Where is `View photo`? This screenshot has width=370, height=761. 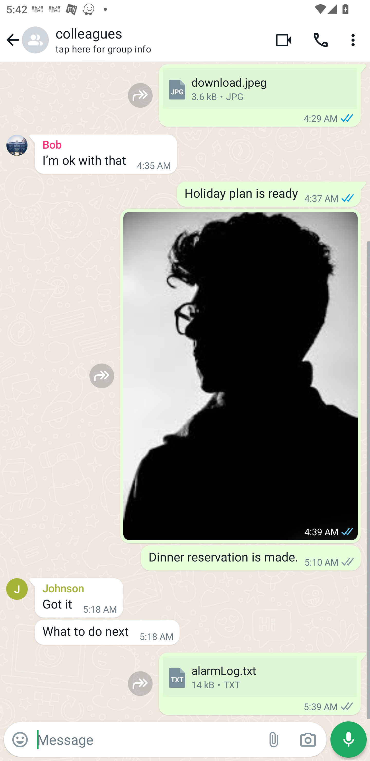
View photo is located at coordinates (240, 376).